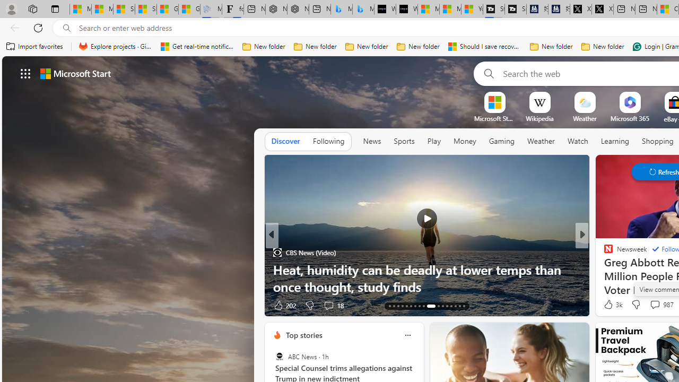 The image size is (679, 382). What do you see at coordinates (655, 305) in the screenshot?
I see `View comments 1 Comment` at bounding box center [655, 305].